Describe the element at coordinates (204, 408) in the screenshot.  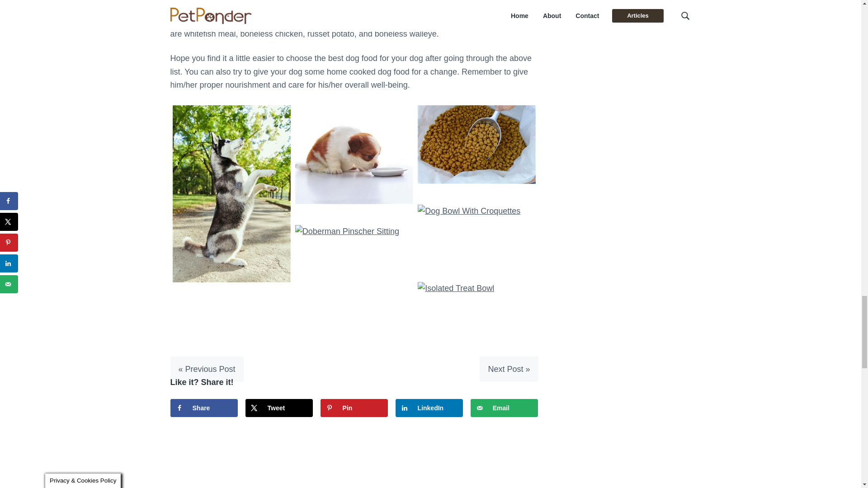
I see `Share` at that location.